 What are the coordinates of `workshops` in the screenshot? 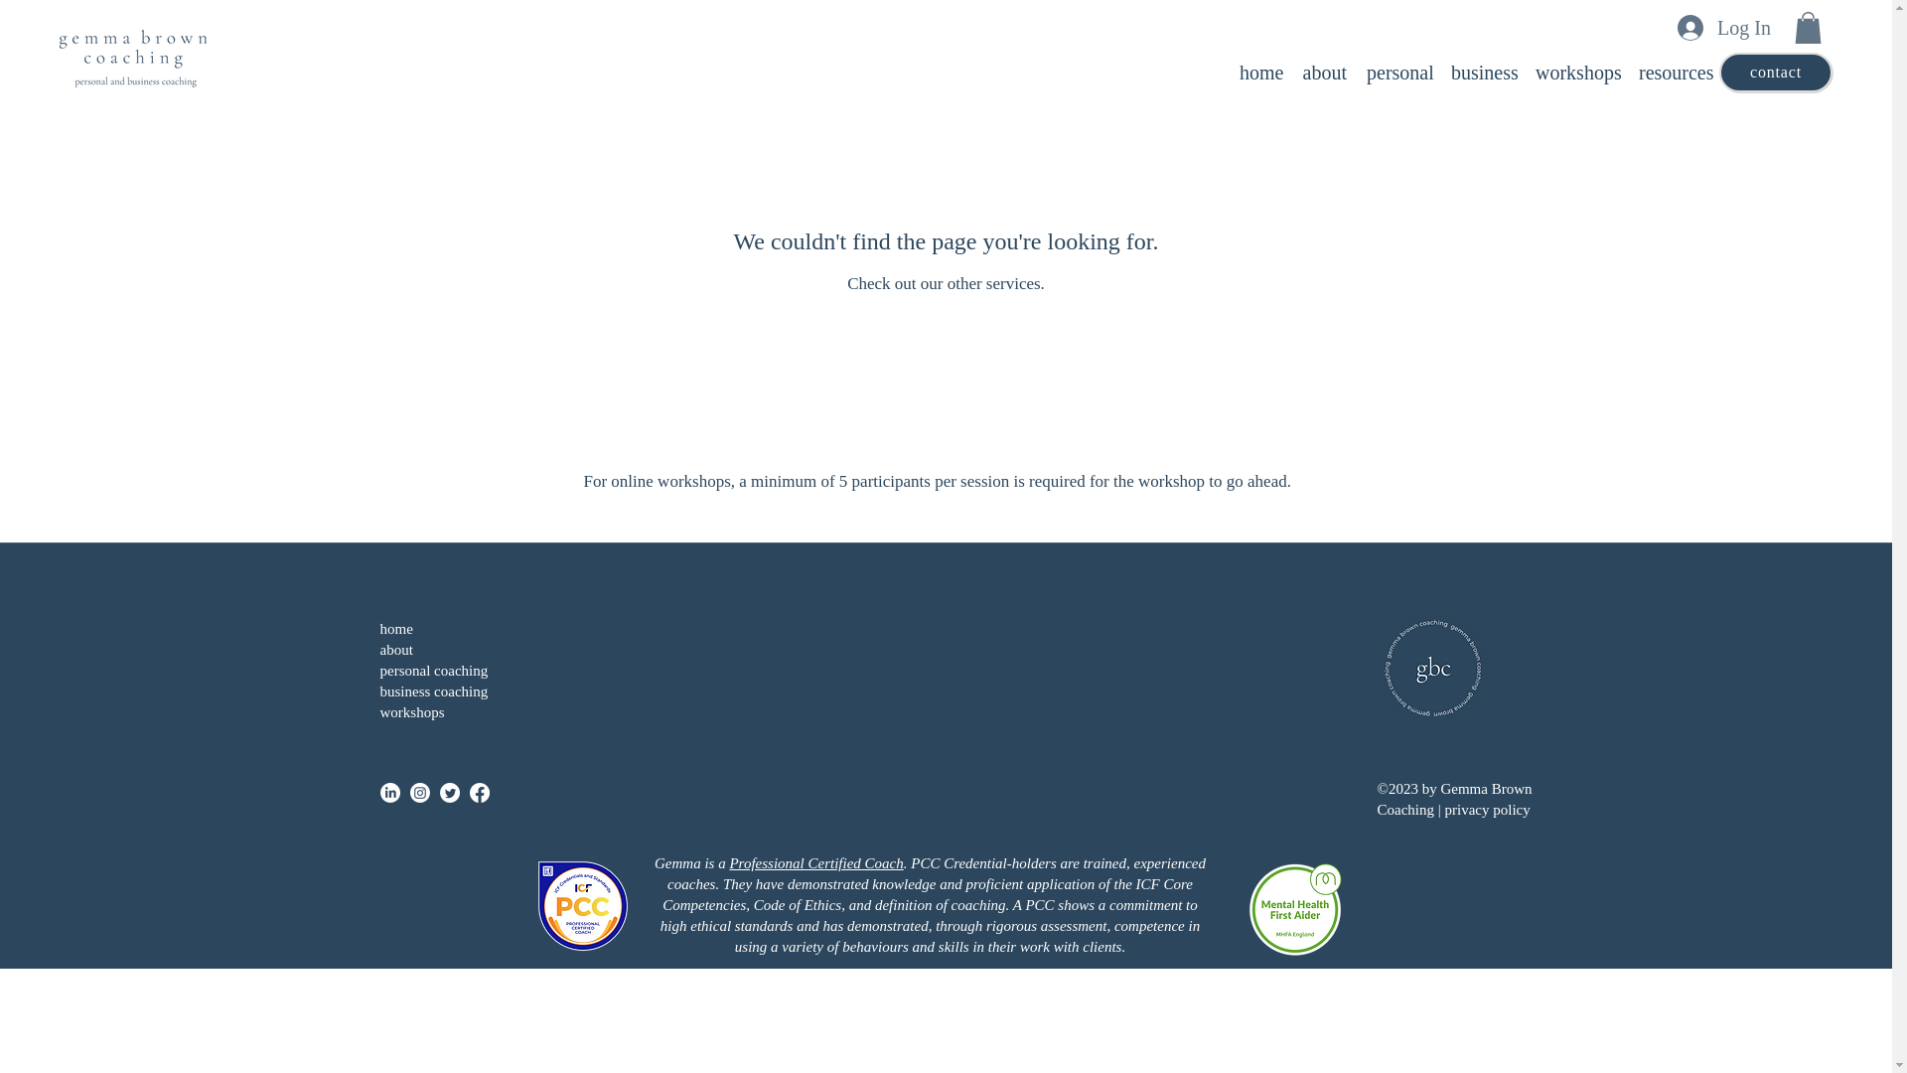 It's located at (1577, 72).